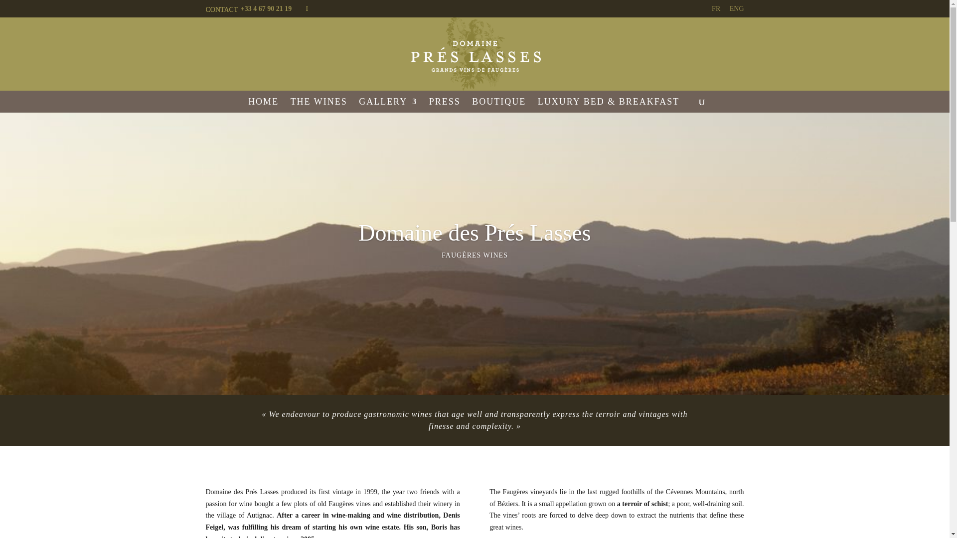  Describe the element at coordinates (737, 11) in the screenshot. I see `ENG` at that location.